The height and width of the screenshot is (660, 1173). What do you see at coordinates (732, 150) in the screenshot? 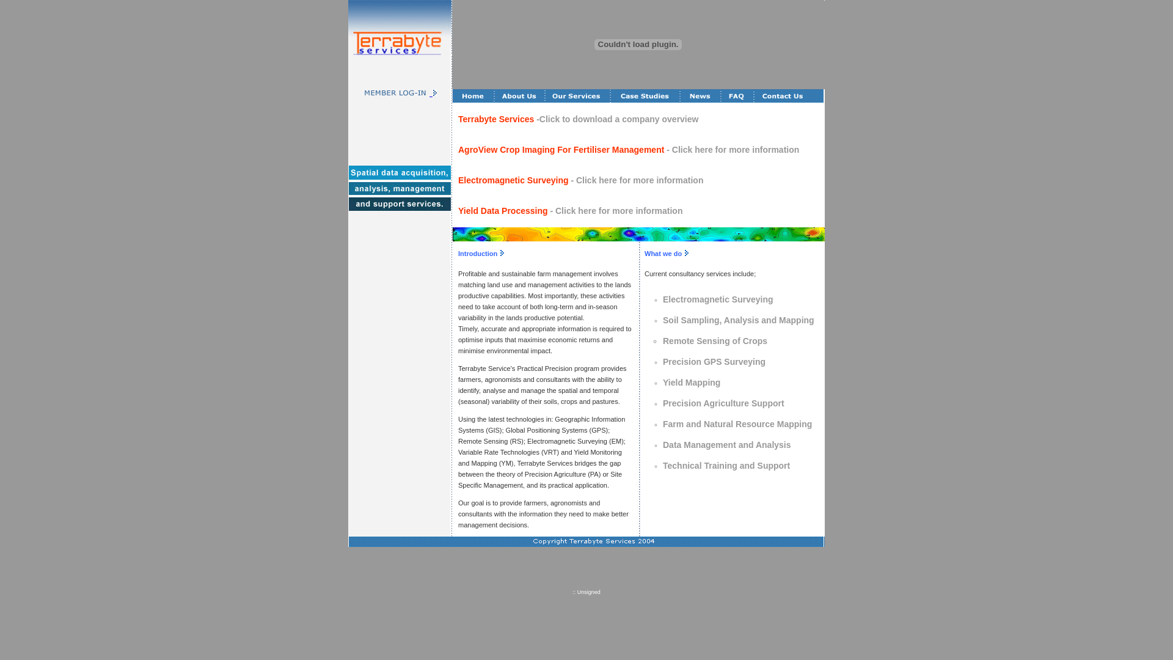
I see `- Click here for more information` at bounding box center [732, 150].